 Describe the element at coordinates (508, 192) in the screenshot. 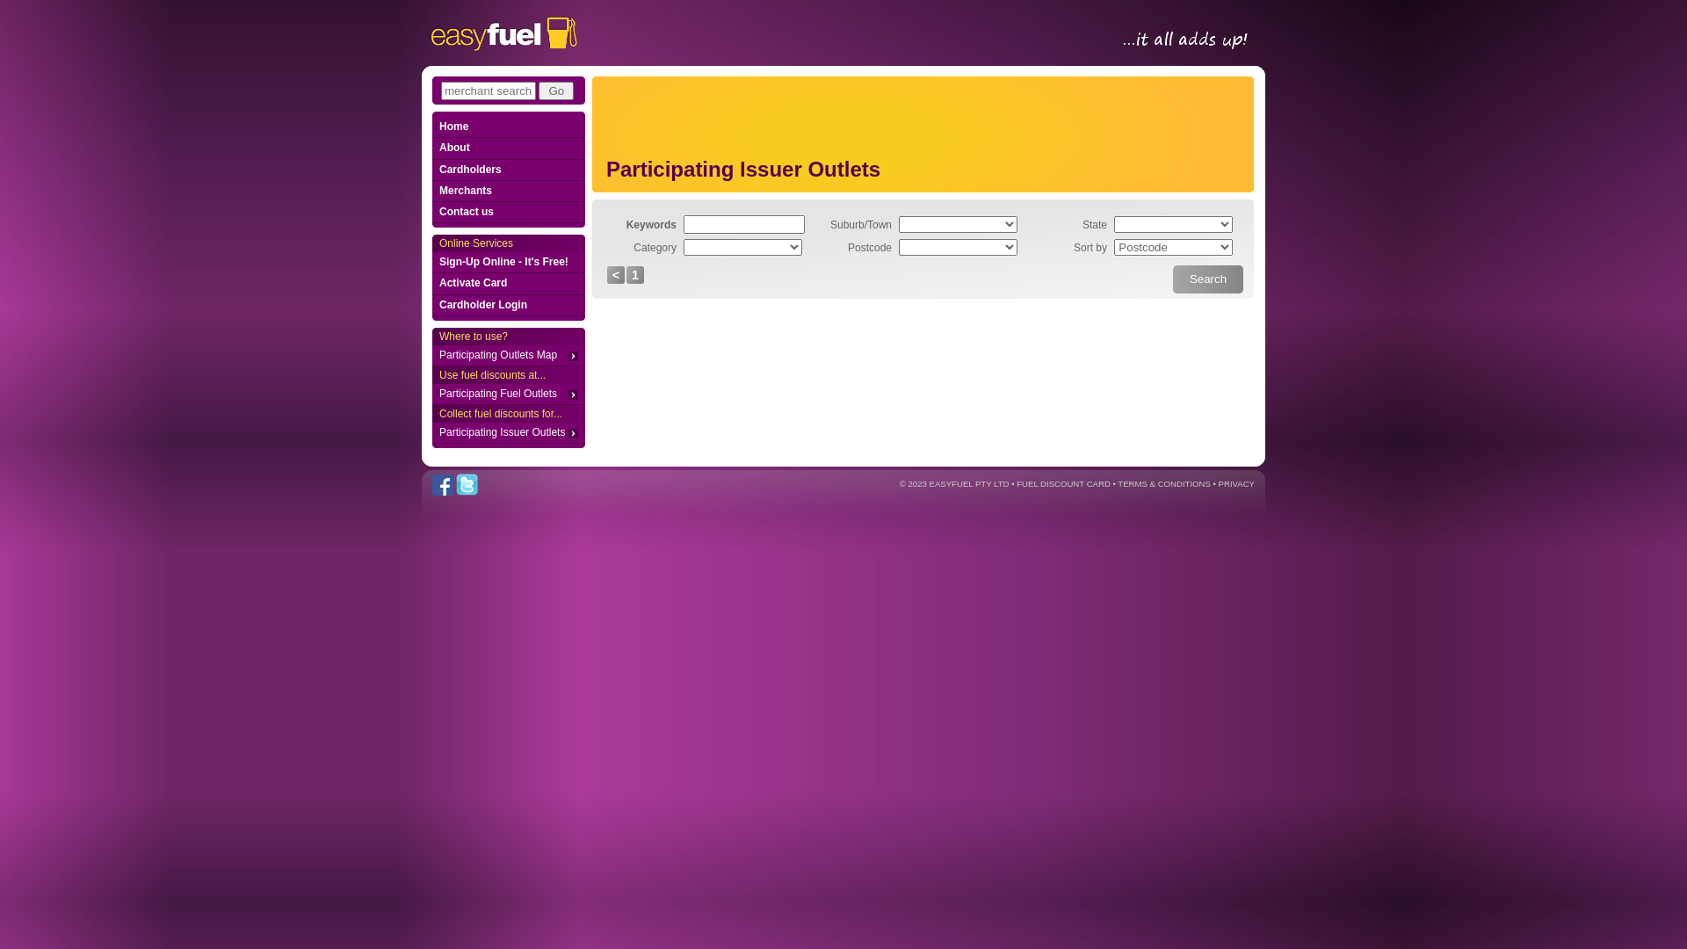

I see `Merchants` at that location.